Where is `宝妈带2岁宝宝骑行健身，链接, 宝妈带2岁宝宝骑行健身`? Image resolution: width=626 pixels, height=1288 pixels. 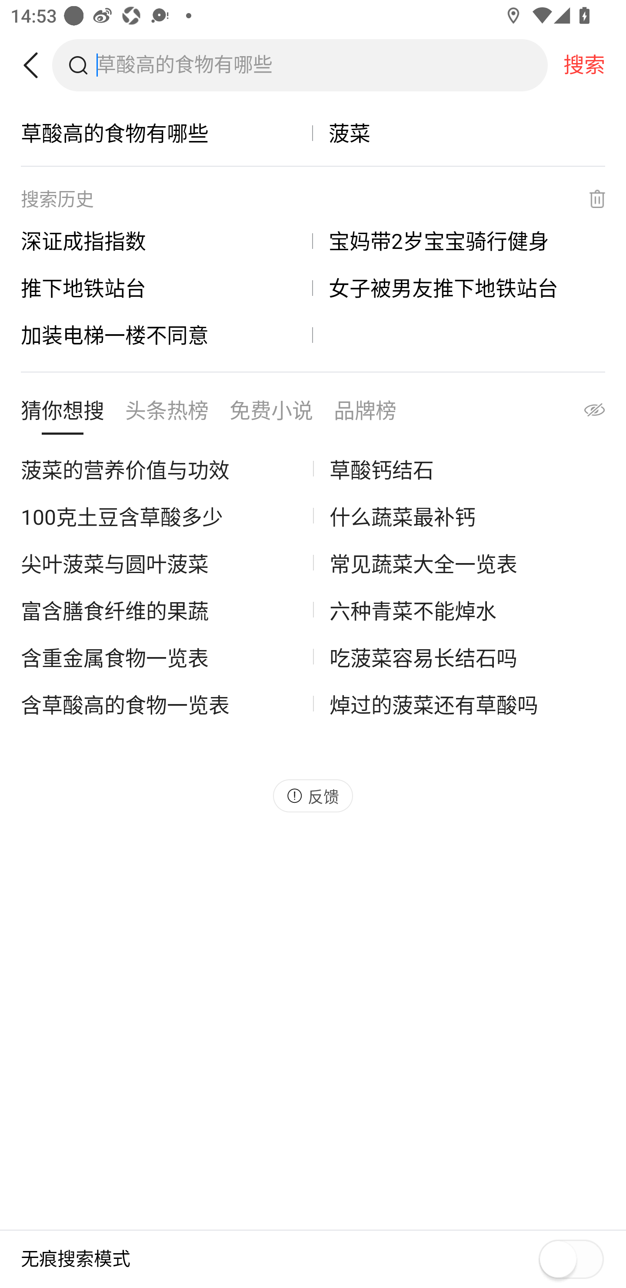 宝妈带2岁宝宝骑行健身，链接, 宝妈带2岁宝宝骑行健身 is located at coordinates (459, 241).